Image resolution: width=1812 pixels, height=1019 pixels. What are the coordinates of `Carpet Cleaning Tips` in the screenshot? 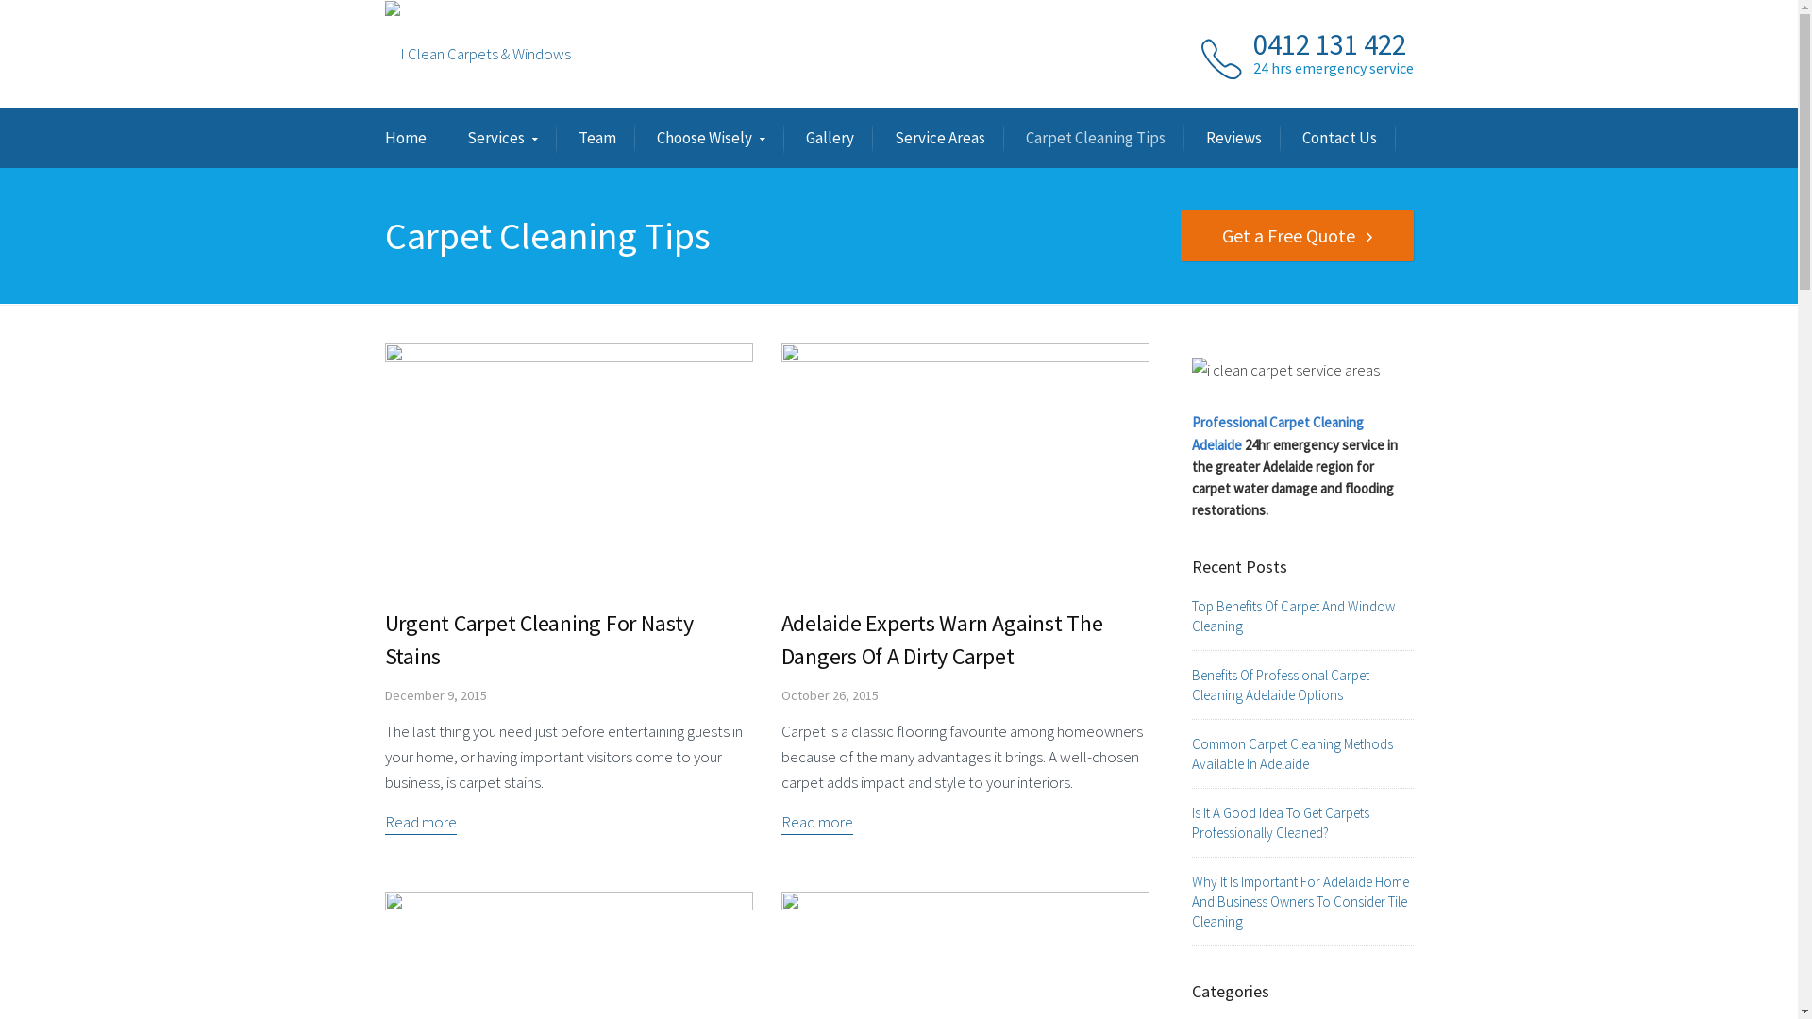 It's located at (1095, 138).